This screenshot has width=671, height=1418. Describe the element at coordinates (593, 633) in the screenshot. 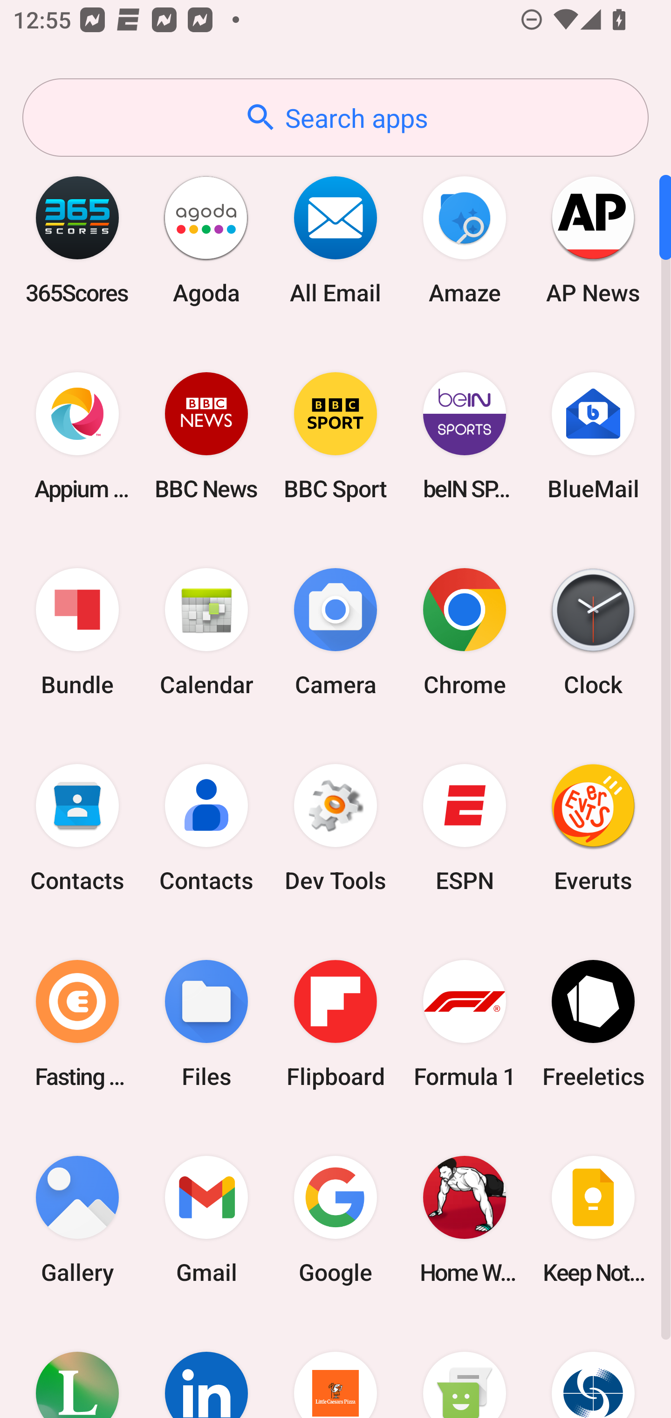

I see `Clock` at that location.